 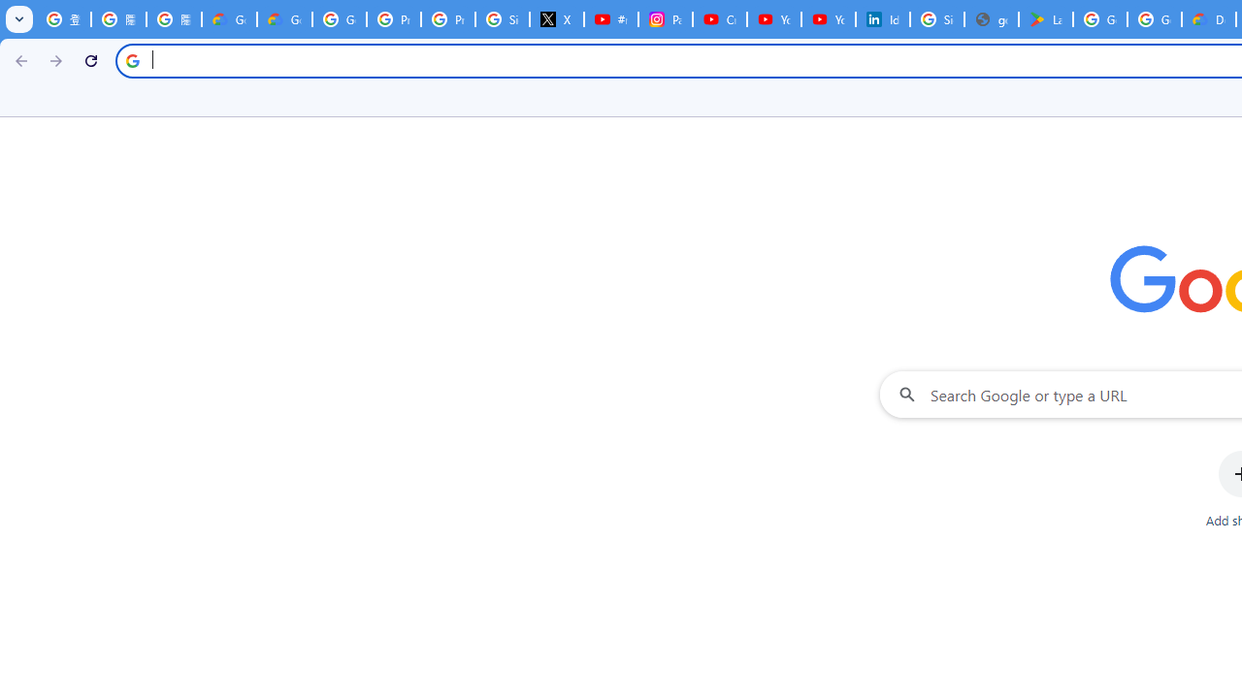 I want to click on YouTube Culture & Trends - YouTube Top 10, 2021, so click(x=828, y=19).